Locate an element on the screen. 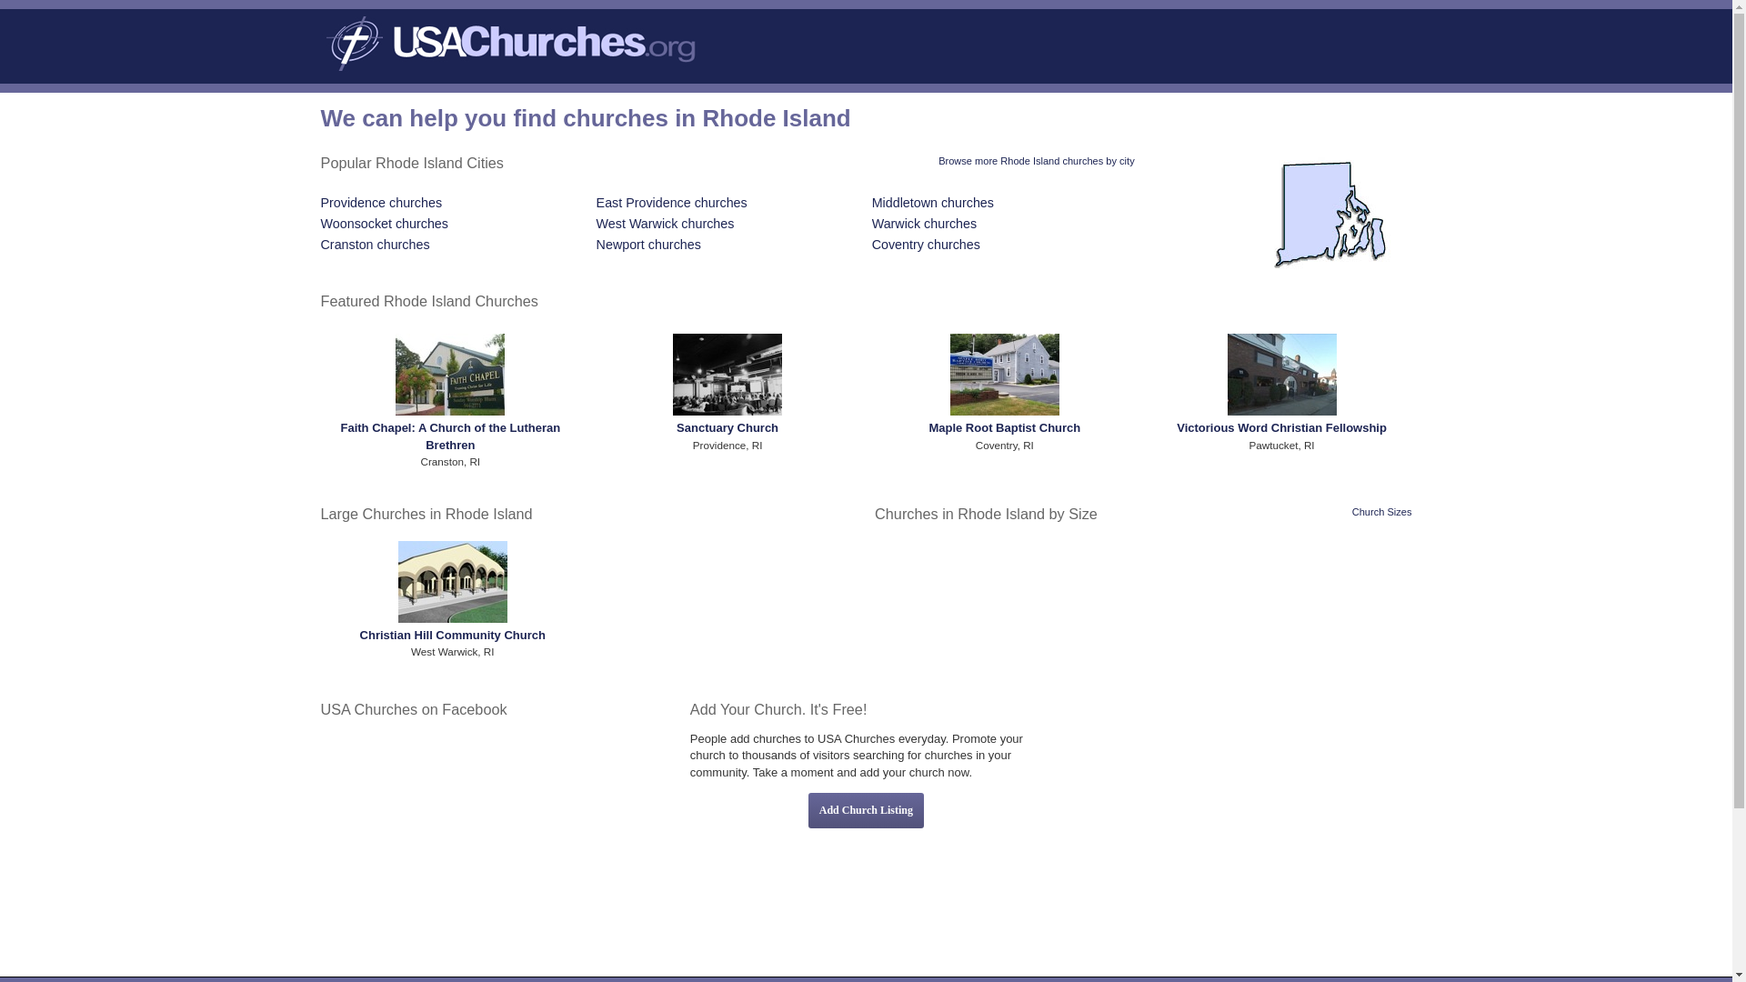  Christian Hill Community Church is located at coordinates (452, 635).